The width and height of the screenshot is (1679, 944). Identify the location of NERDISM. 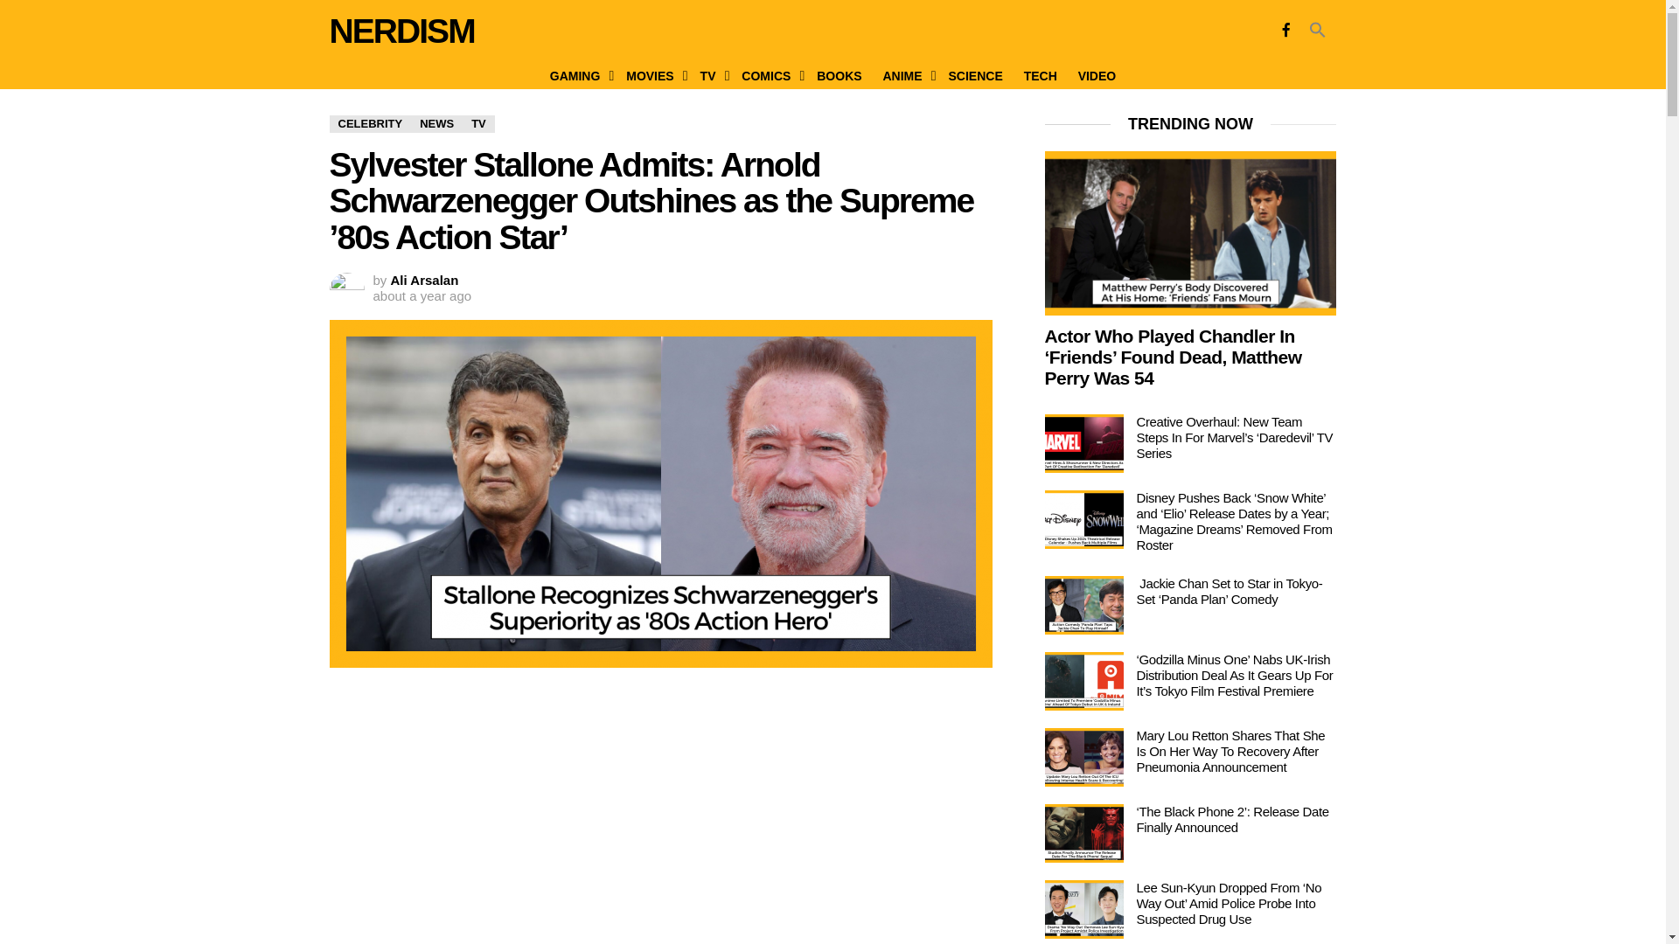
(401, 31).